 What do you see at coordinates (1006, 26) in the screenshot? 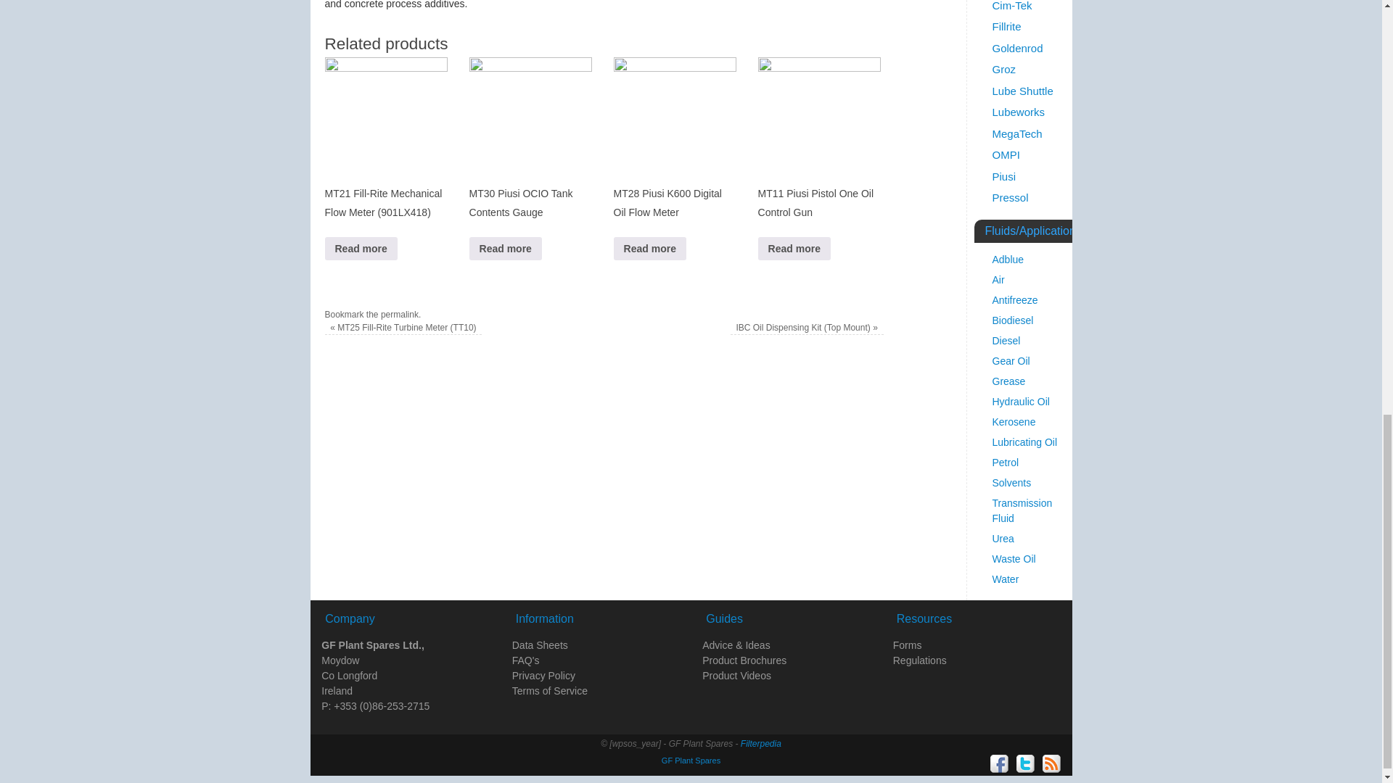
I see `13 topics` at bounding box center [1006, 26].